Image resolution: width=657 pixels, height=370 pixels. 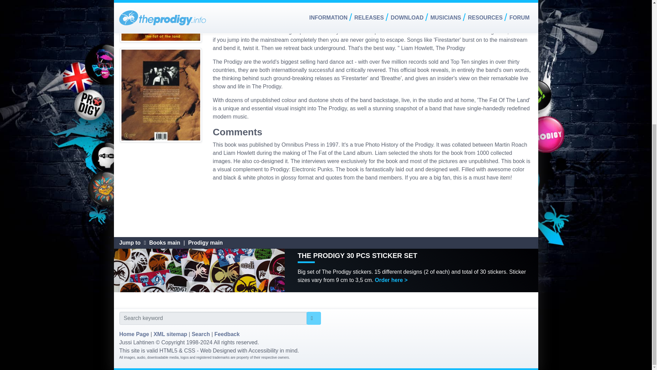 I want to click on Prodigy The Fat Of The Land Official Book front cover, so click(x=160, y=24).